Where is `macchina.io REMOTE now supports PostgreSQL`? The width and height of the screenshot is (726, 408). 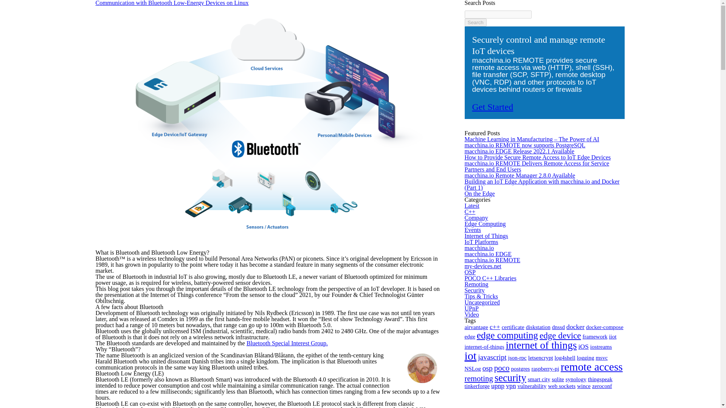
macchina.io REMOTE now supports PostgreSQL is located at coordinates (525, 145).